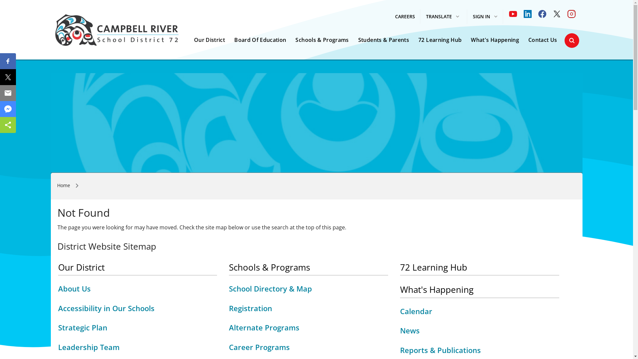 The width and height of the screenshot is (638, 359). What do you see at coordinates (441, 350) in the screenshot?
I see `Reports & Publications` at bounding box center [441, 350].